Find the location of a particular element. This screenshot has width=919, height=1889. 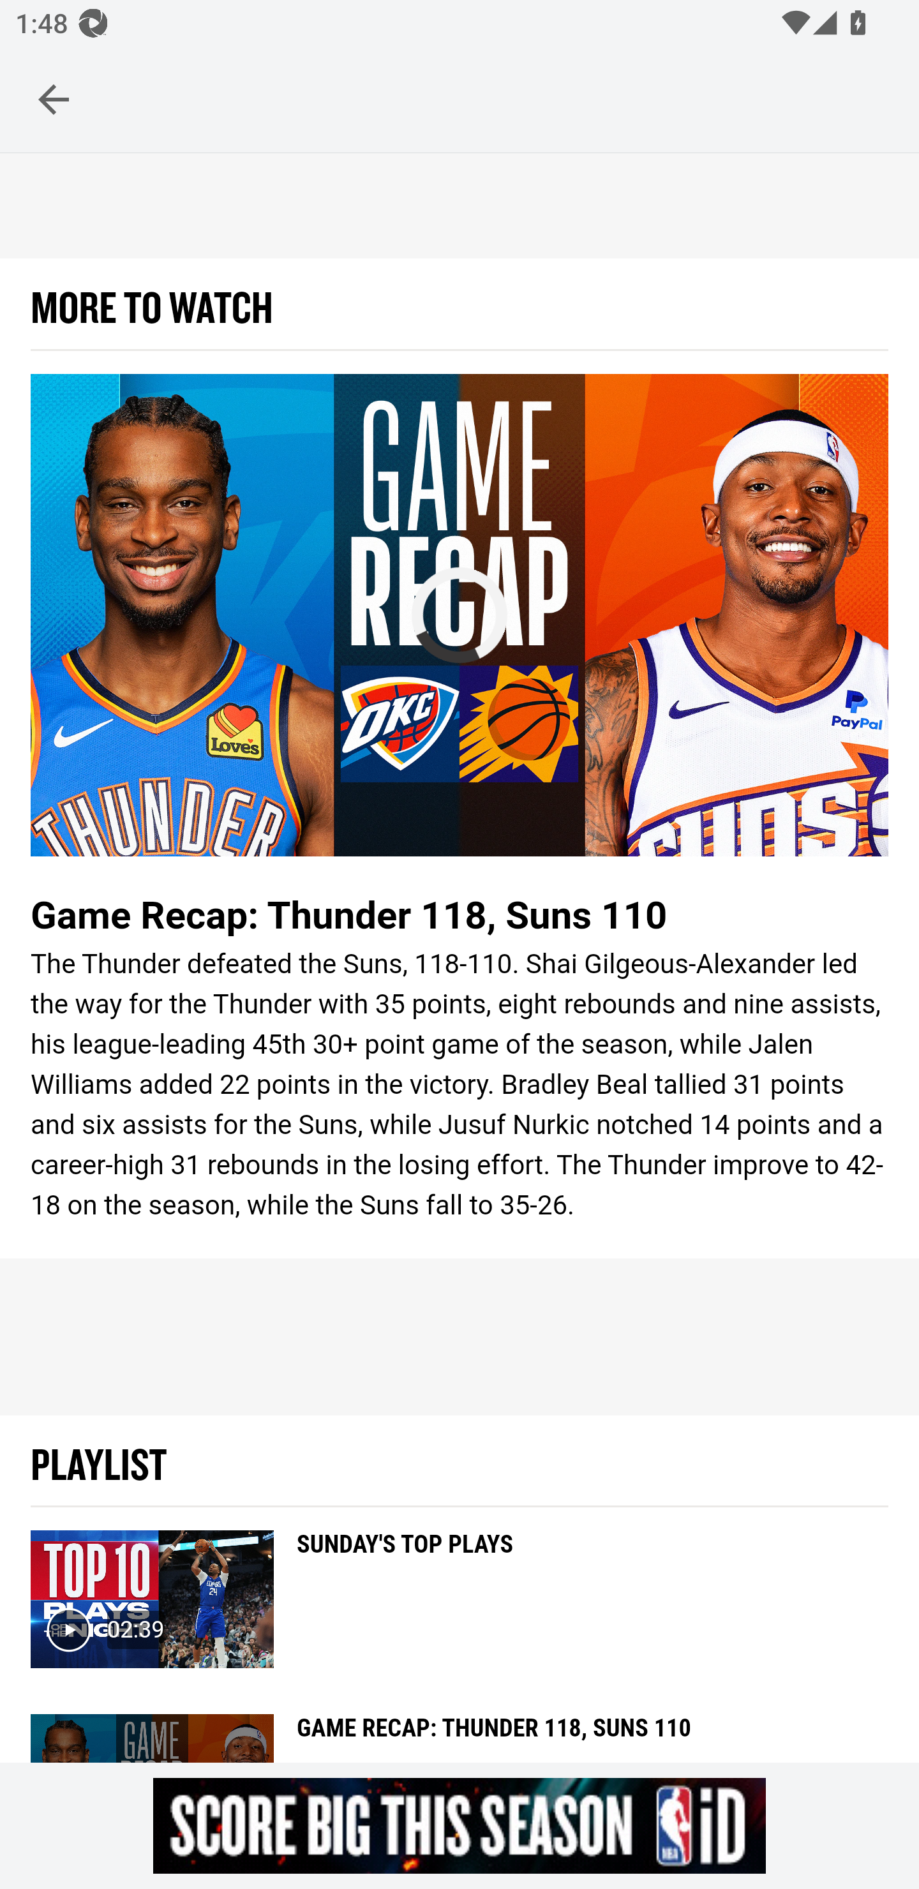

Unable to play media. is located at coordinates (459, 615).